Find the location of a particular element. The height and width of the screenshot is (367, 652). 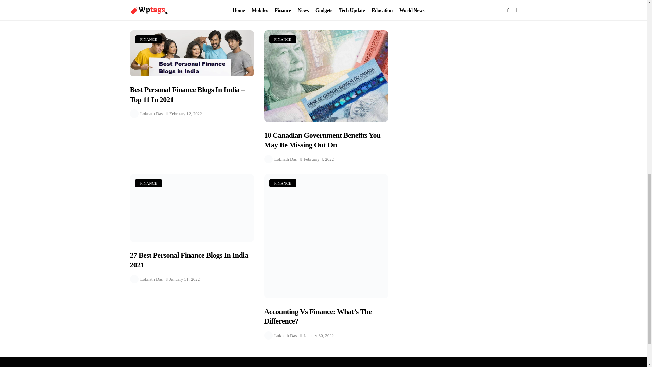

10 Canadian Government Benefits You May Be Missing Out On is located at coordinates (286, 159).